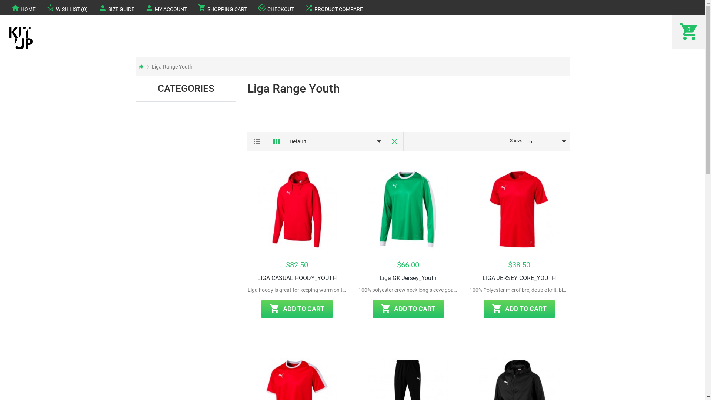 This screenshot has height=400, width=711. Describe the element at coordinates (408, 309) in the screenshot. I see `ADD TO CART` at that location.